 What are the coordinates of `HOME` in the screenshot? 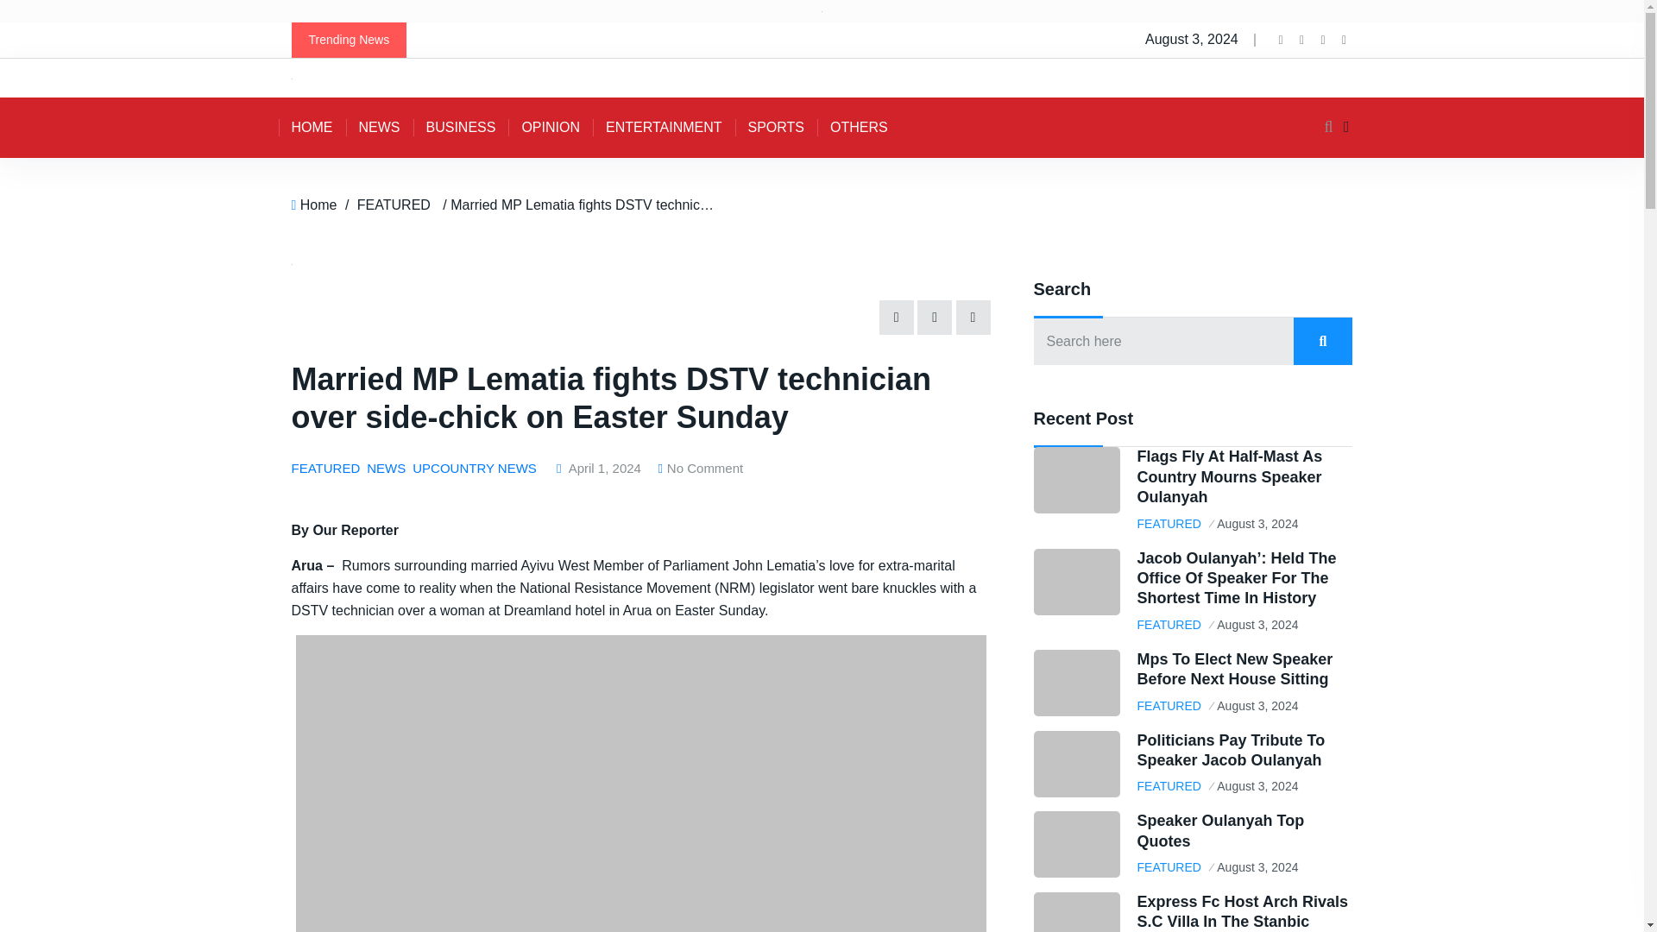 It's located at (311, 128).